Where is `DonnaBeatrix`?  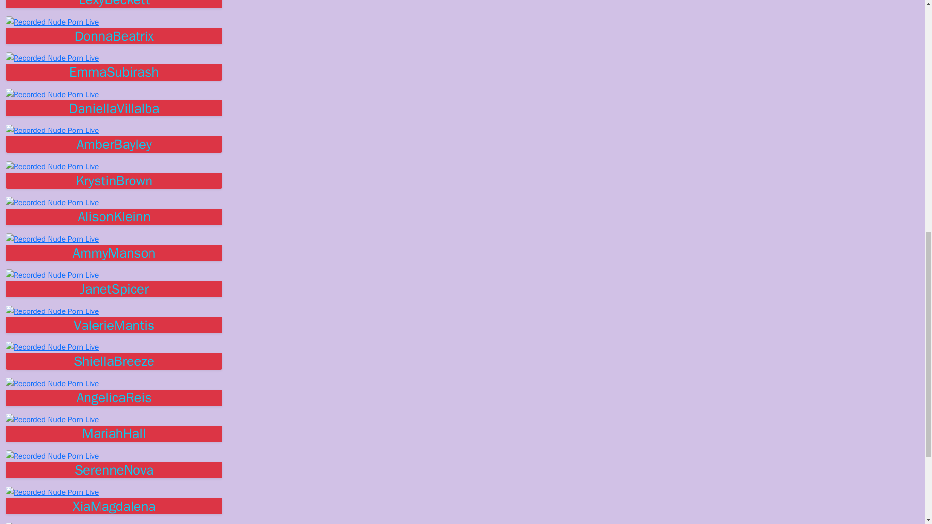 DonnaBeatrix is located at coordinates (114, 36).